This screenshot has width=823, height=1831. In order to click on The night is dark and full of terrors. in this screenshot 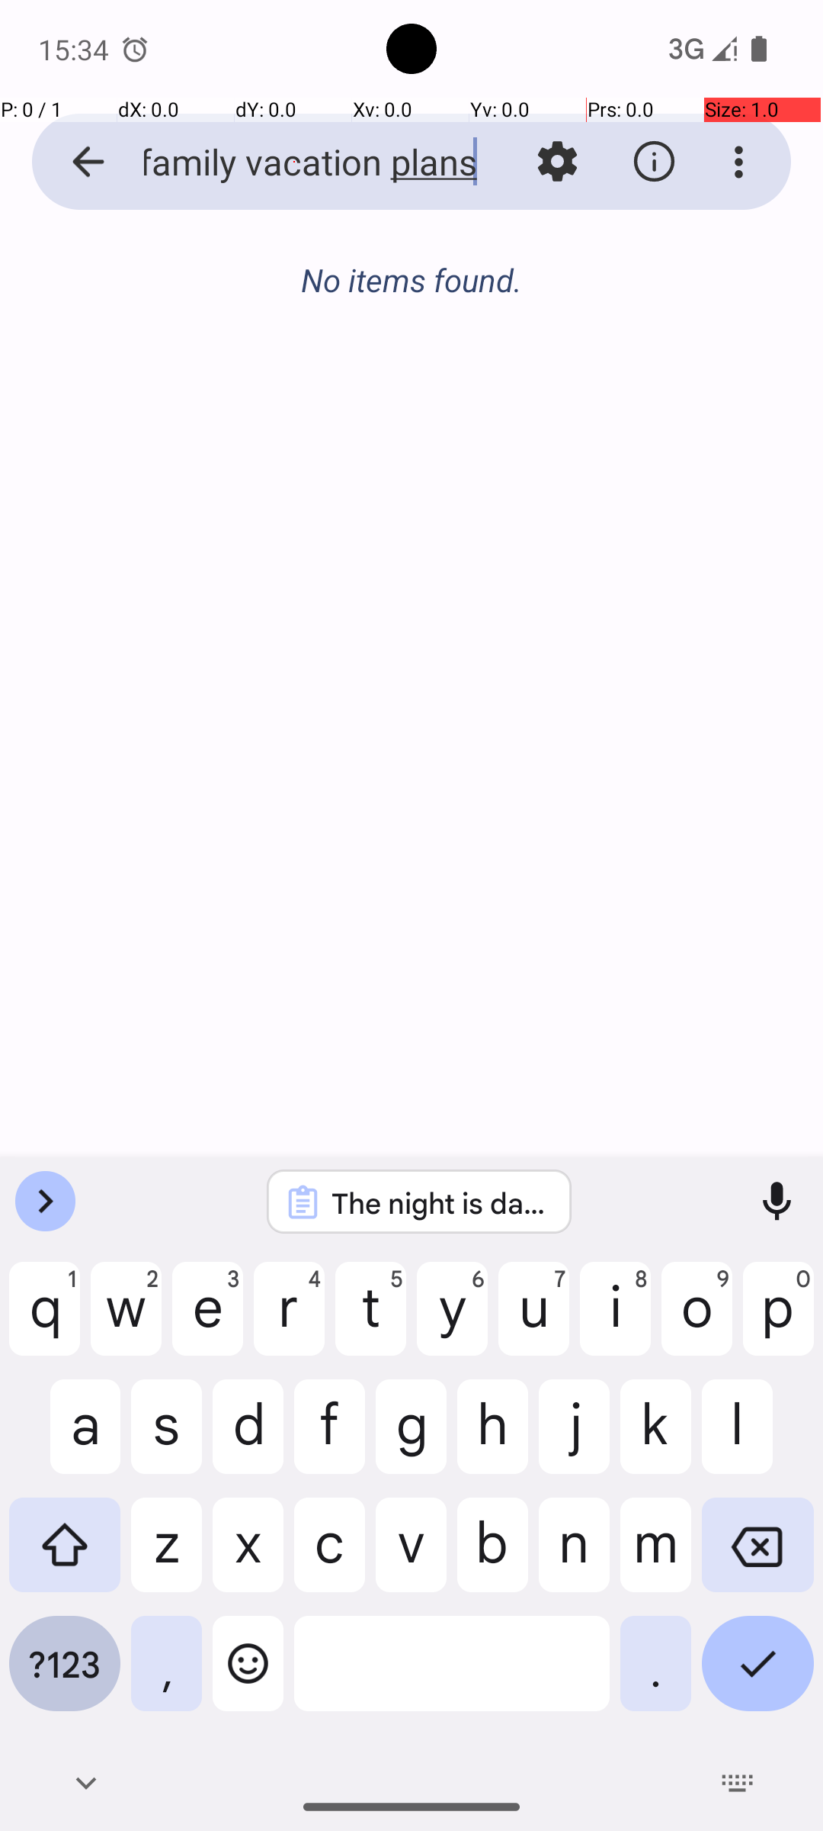, I will do `click(439, 1202)`.